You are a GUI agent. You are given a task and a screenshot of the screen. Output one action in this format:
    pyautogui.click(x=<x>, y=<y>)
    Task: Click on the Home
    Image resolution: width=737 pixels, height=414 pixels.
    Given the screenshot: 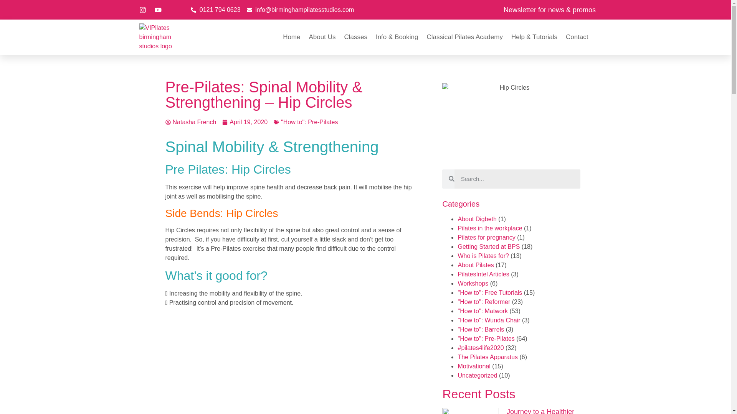 What is the action you would take?
    pyautogui.click(x=291, y=37)
    